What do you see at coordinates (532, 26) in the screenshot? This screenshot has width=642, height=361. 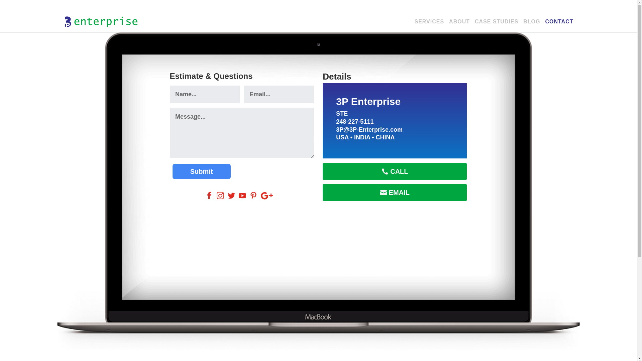 I see `BLOG` at bounding box center [532, 26].